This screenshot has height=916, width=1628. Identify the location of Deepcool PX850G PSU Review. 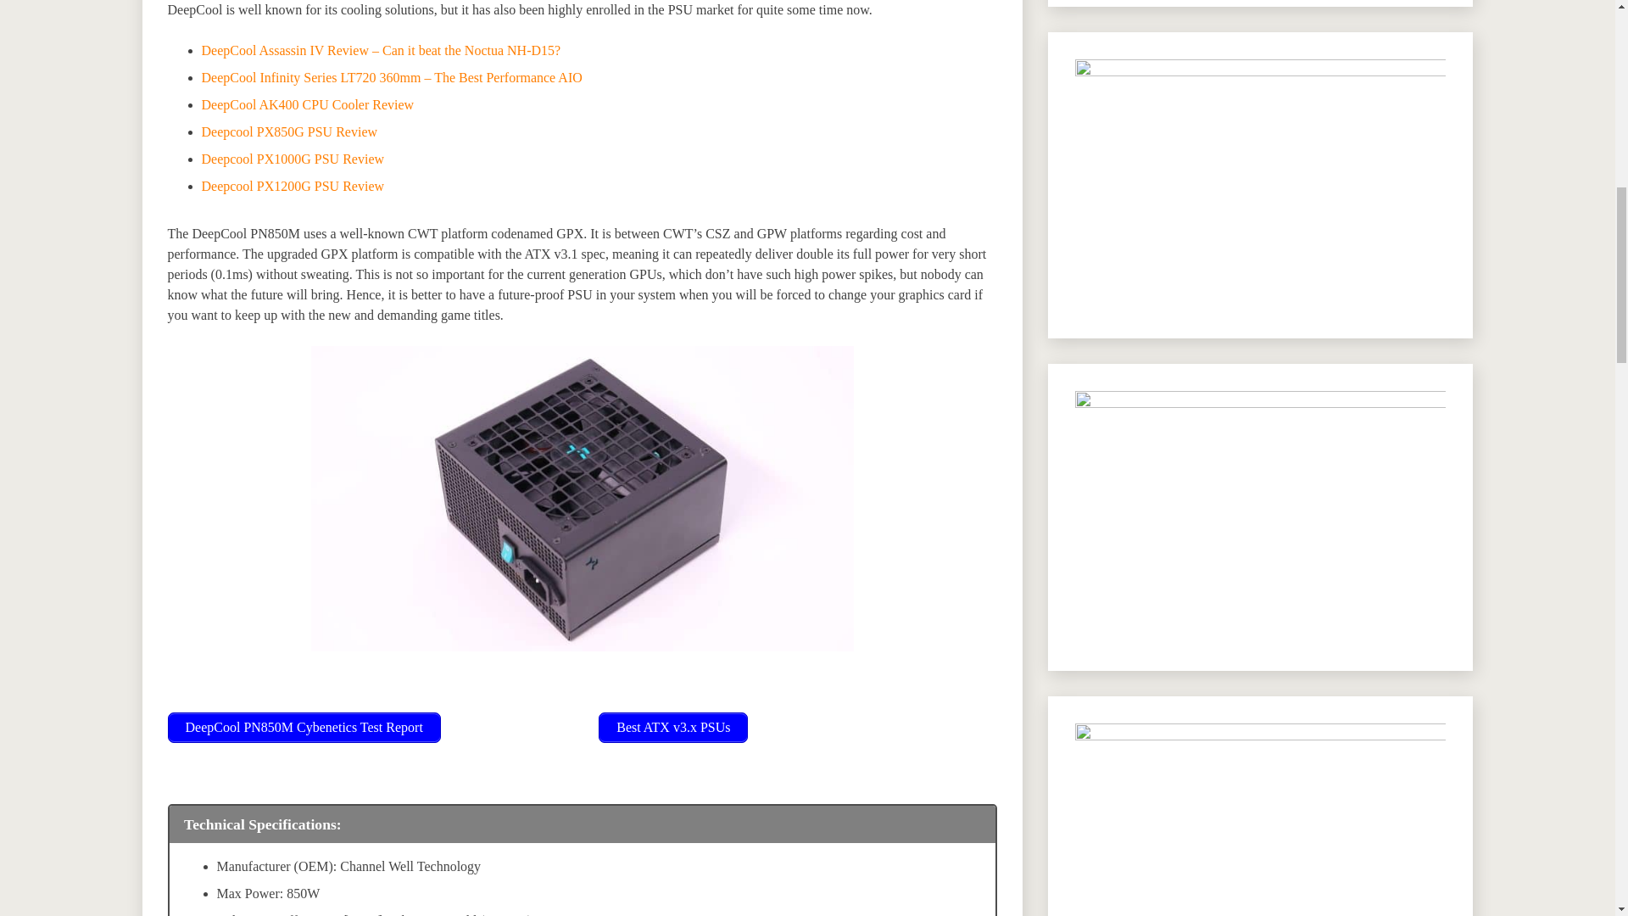
(290, 131).